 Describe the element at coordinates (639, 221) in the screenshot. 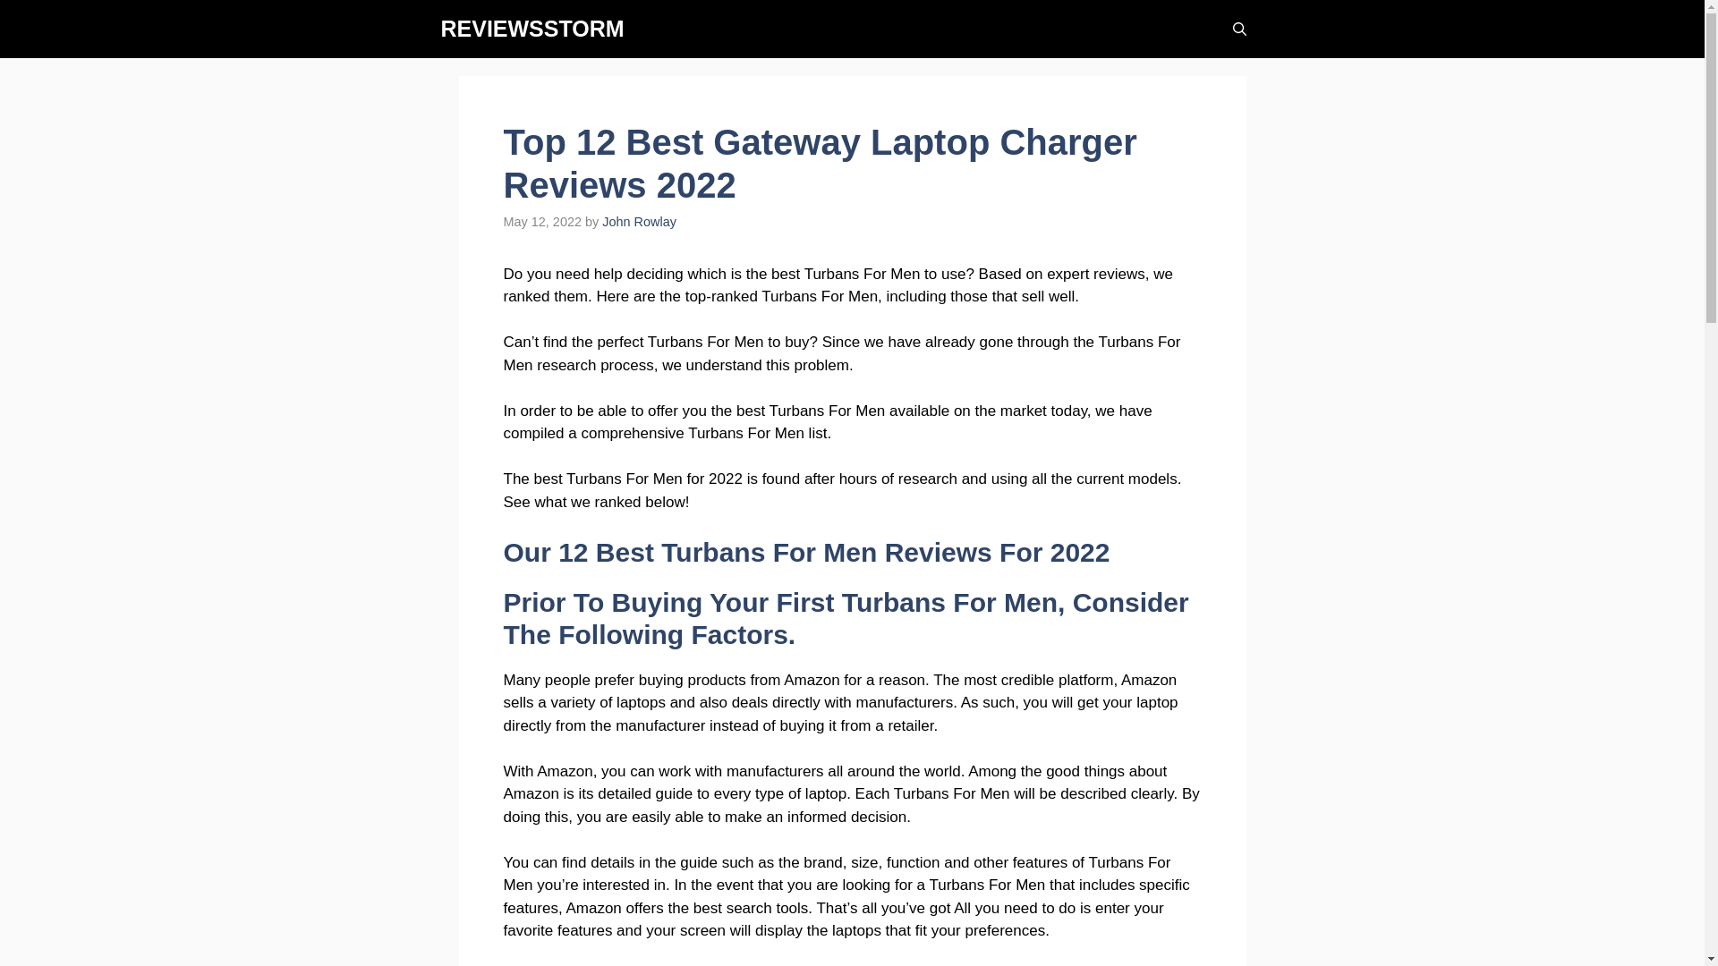

I see `View all posts by John Rowlay` at that location.